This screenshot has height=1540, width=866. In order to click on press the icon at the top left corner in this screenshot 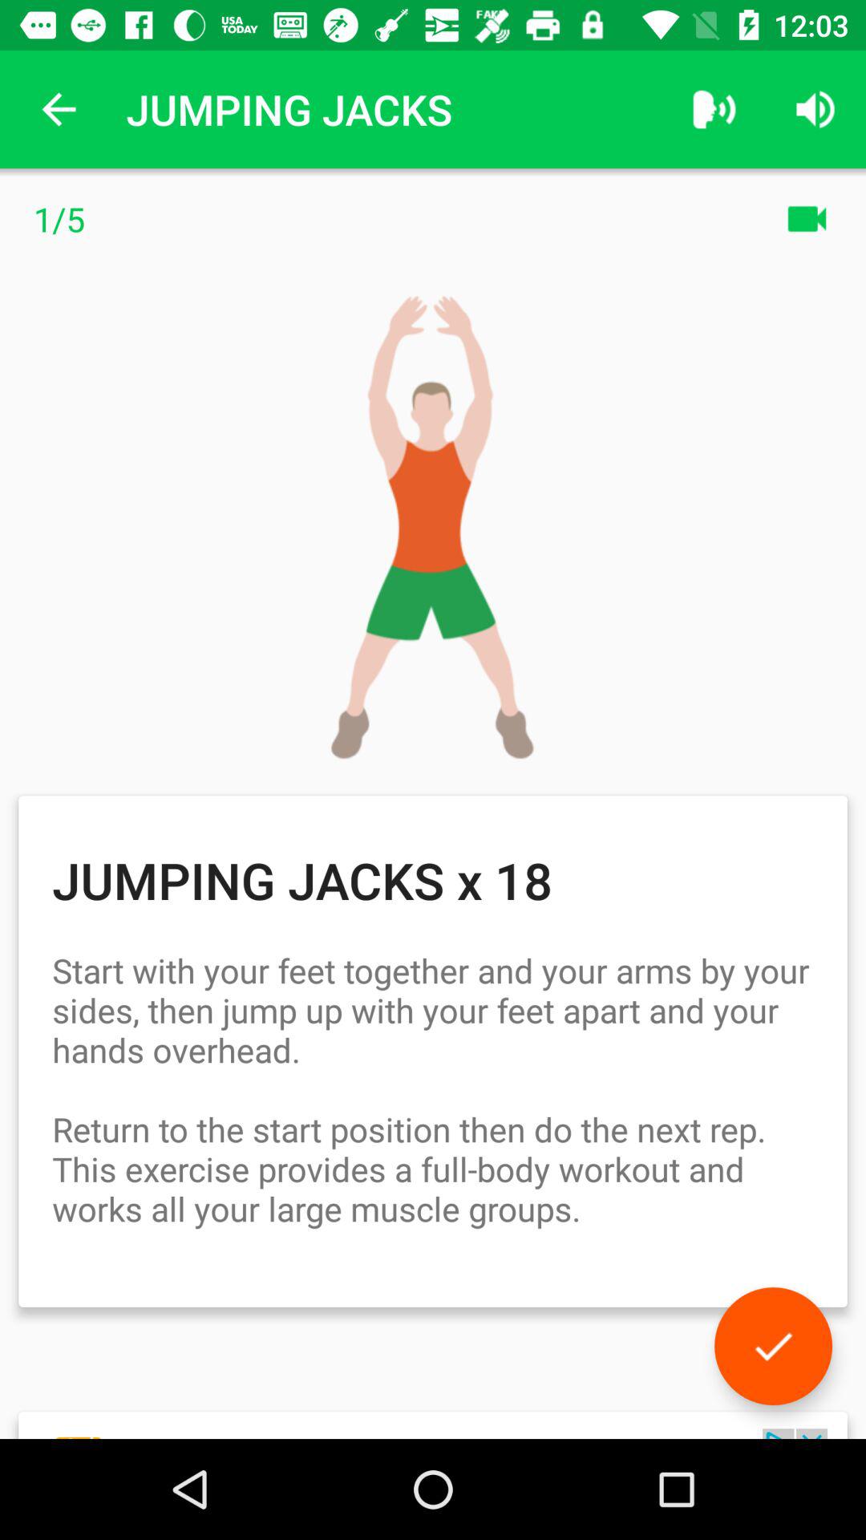, I will do `click(59, 109)`.